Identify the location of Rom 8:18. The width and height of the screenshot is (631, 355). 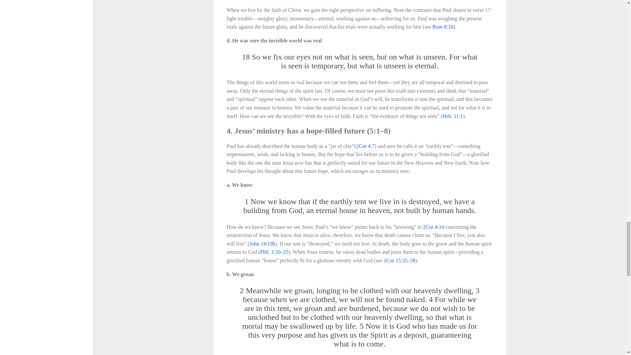
(443, 27).